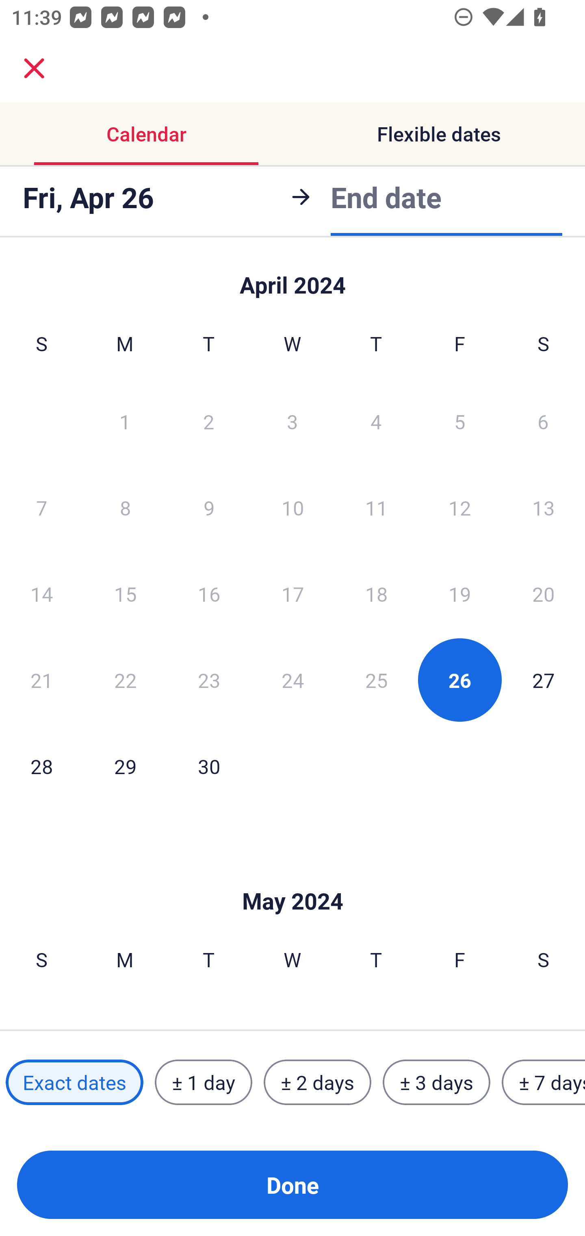  I want to click on 18 Thursday, April 18, 2024, so click(376, 594).